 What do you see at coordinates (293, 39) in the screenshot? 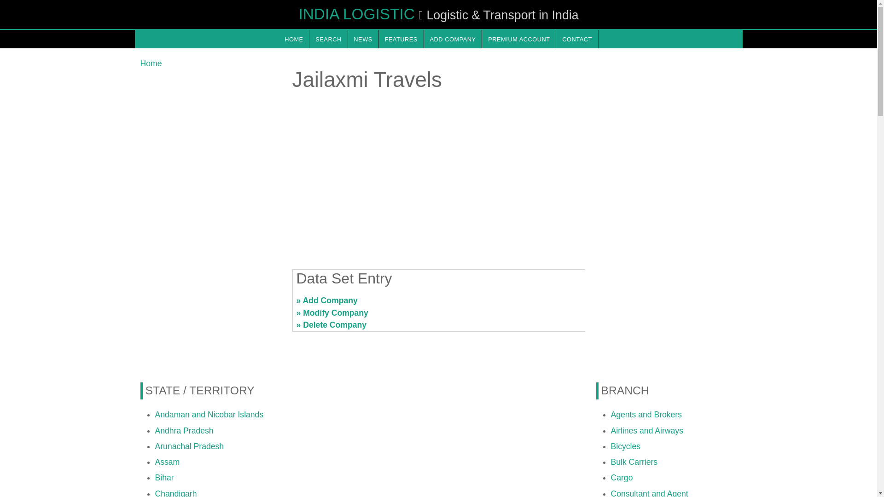
I see `HOME` at bounding box center [293, 39].